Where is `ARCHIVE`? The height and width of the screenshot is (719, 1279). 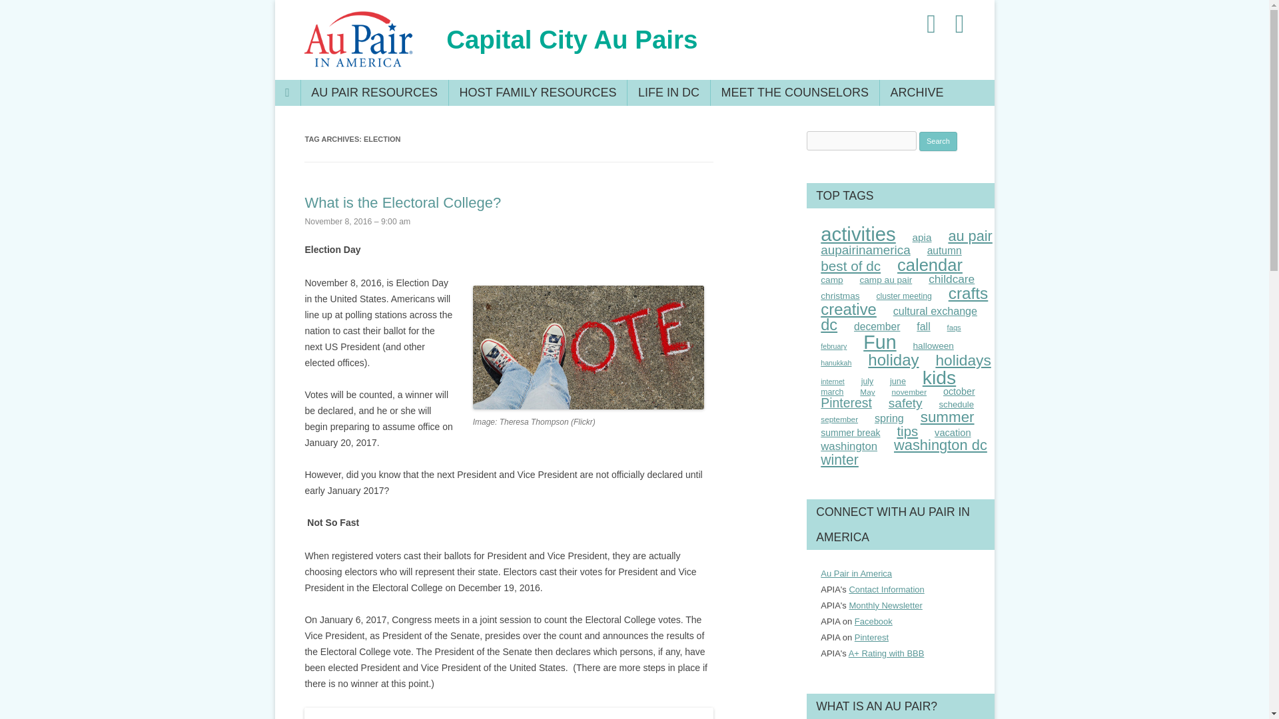
ARCHIVE is located at coordinates (917, 92).